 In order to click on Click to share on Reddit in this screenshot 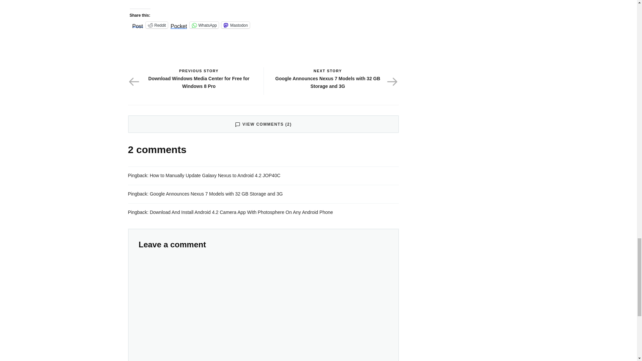, I will do `click(157, 25)`.